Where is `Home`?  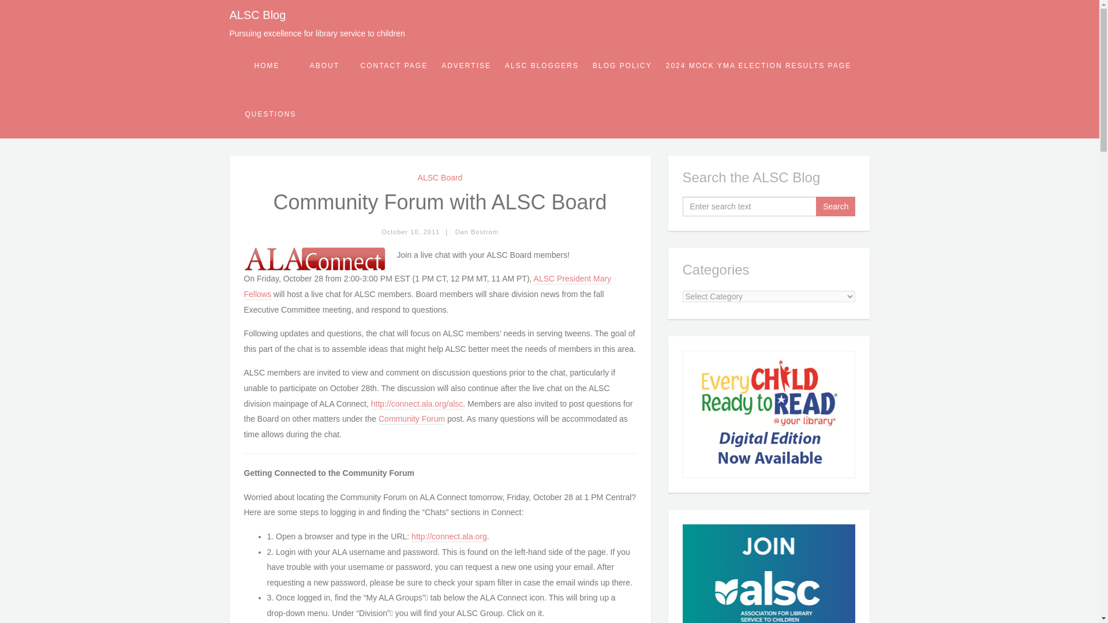
Home is located at coordinates (267, 66).